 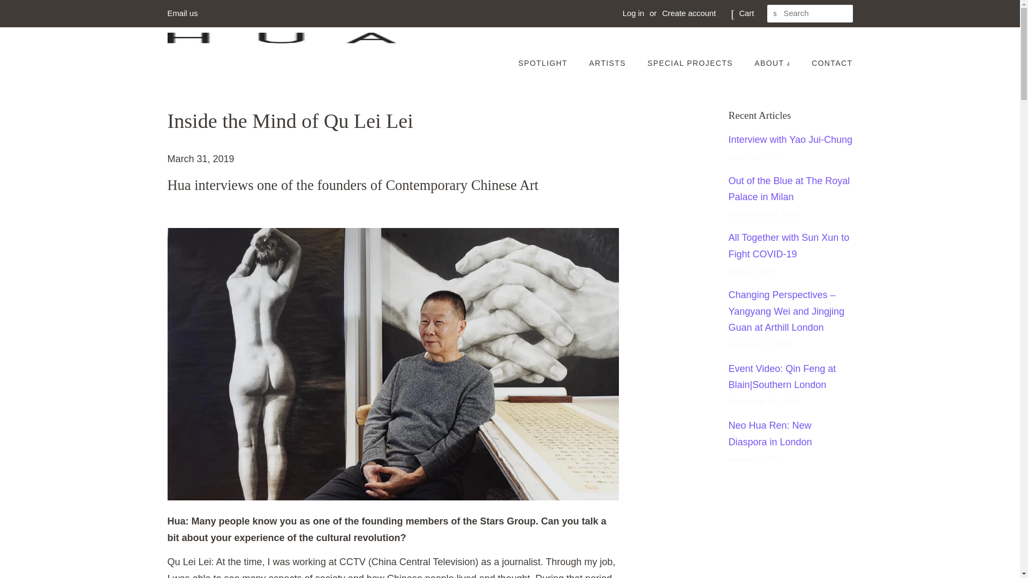 I want to click on Out of the Blue at The Royal Palace in Milan, so click(x=789, y=189).